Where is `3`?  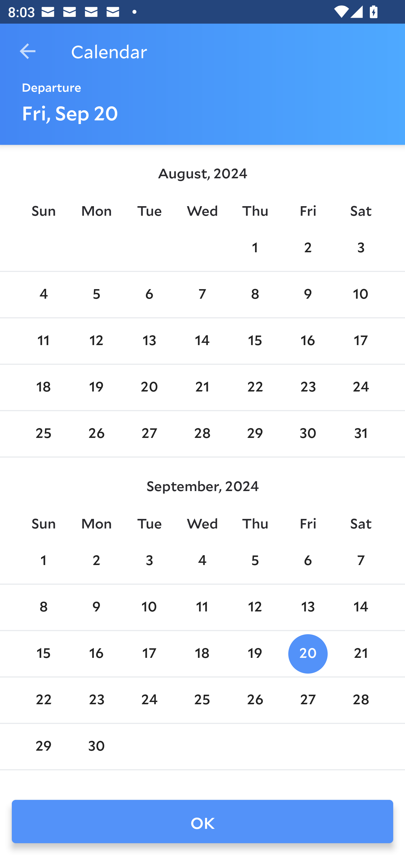 3 is located at coordinates (149, 561).